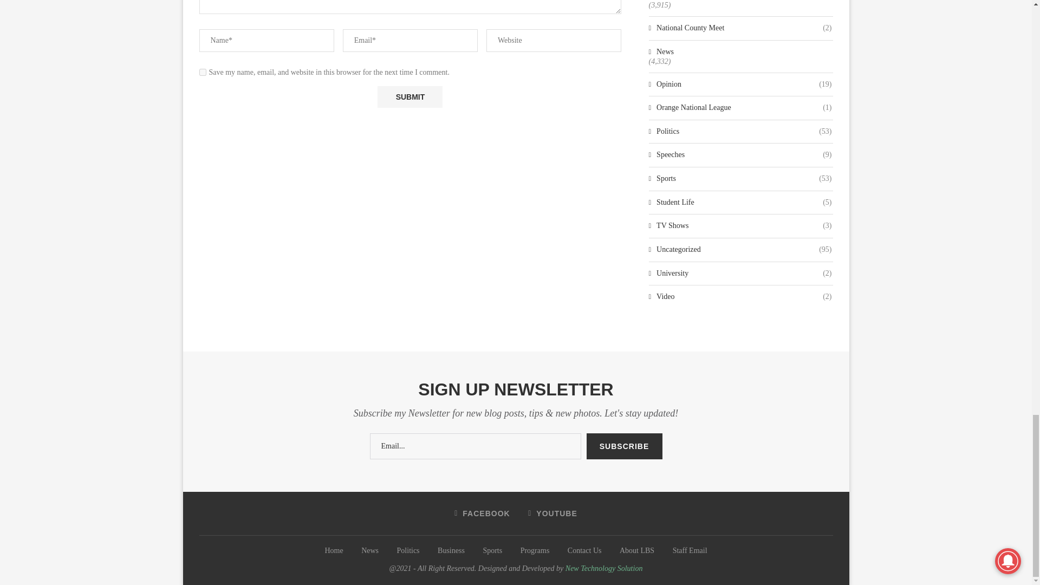 The image size is (1040, 585). Describe the element at coordinates (203, 73) in the screenshot. I see `yes` at that location.